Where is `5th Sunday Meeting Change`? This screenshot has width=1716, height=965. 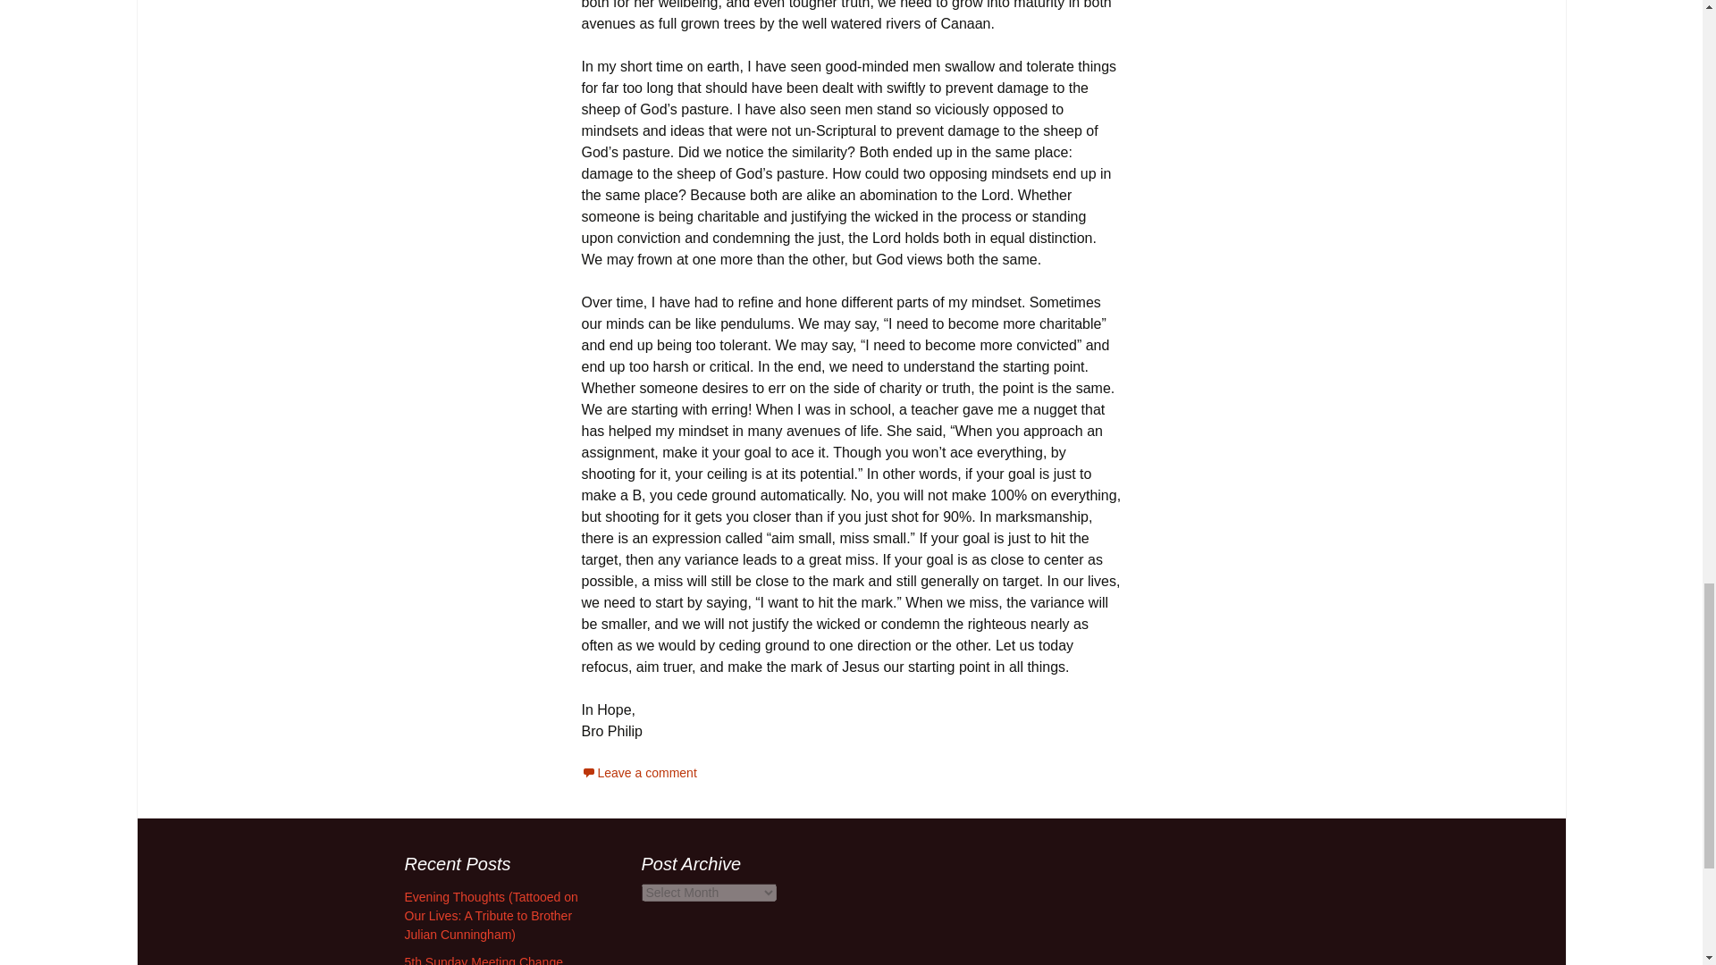
5th Sunday Meeting Change is located at coordinates (483, 960).